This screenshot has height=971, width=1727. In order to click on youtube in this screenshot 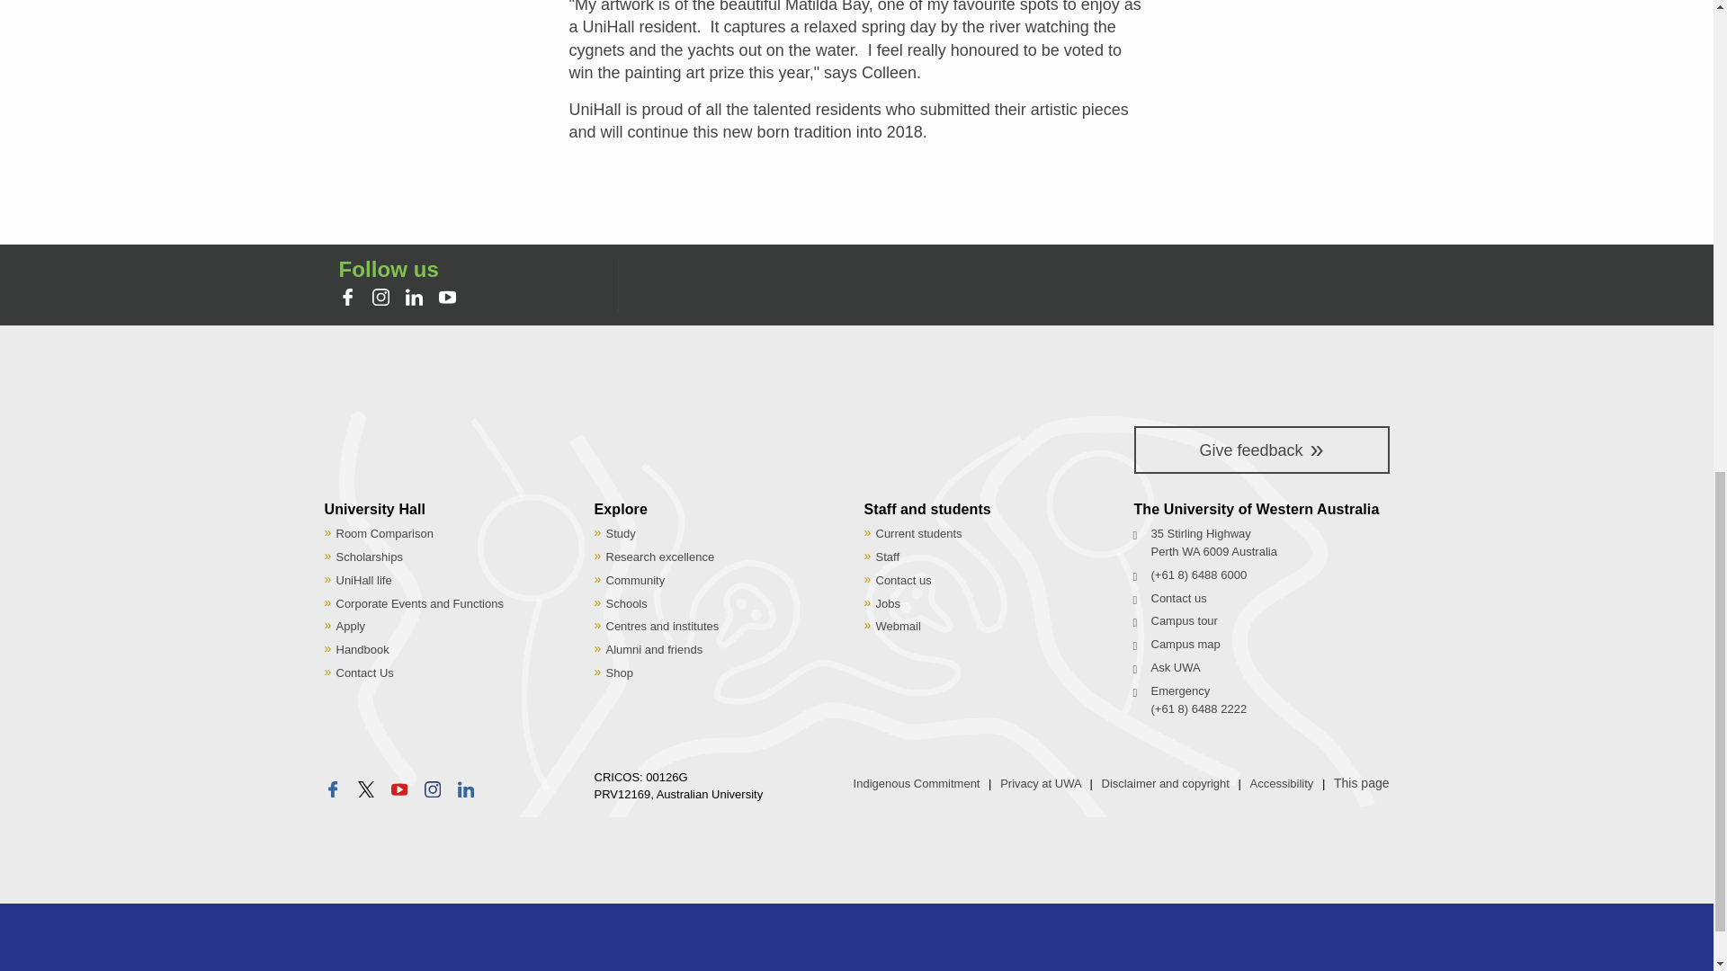, I will do `click(399, 789)`.